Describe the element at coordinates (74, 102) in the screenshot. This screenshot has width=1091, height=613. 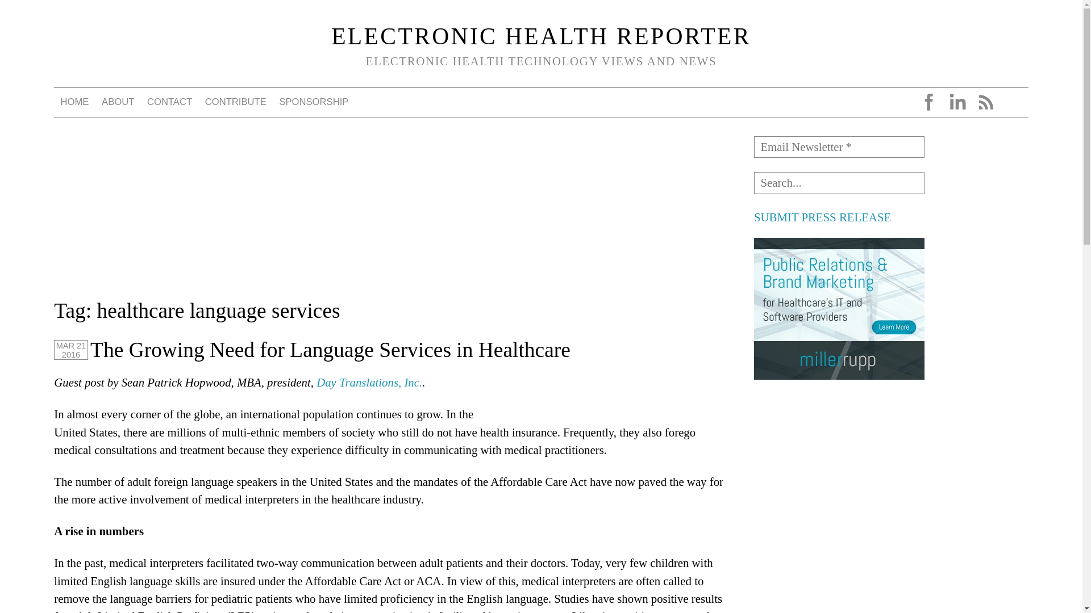
I see `HOME` at that location.